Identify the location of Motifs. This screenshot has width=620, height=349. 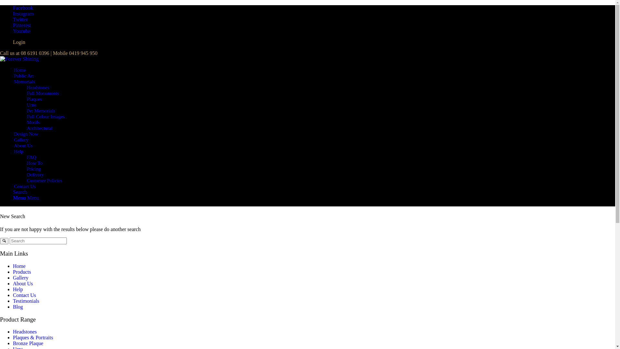
(33, 122).